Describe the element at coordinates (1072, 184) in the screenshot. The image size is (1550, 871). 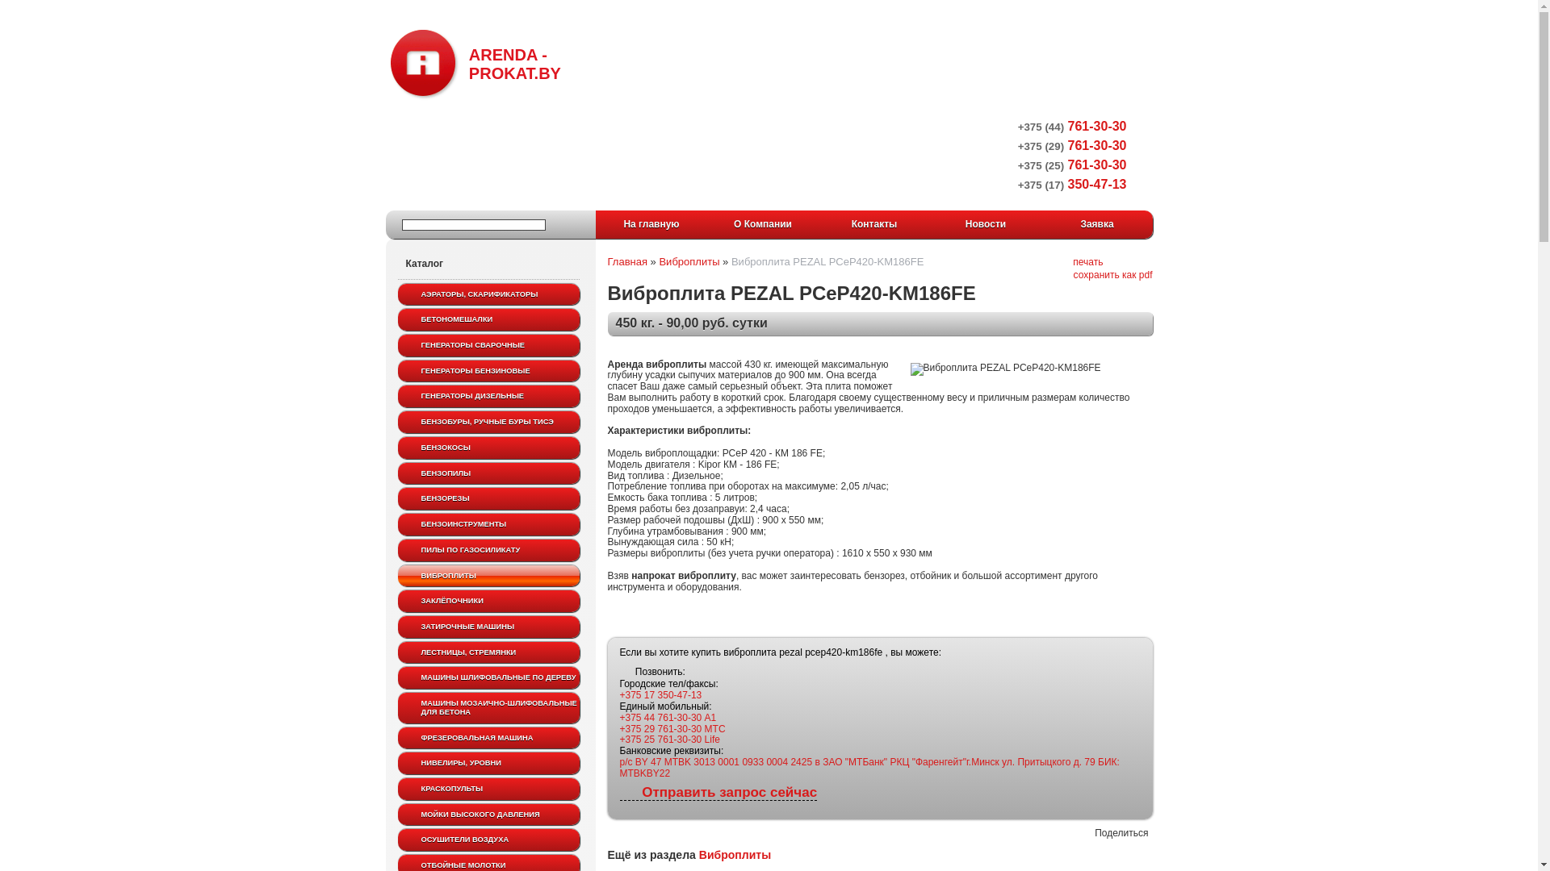
I see `+375 (17) 350-47-13` at that location.